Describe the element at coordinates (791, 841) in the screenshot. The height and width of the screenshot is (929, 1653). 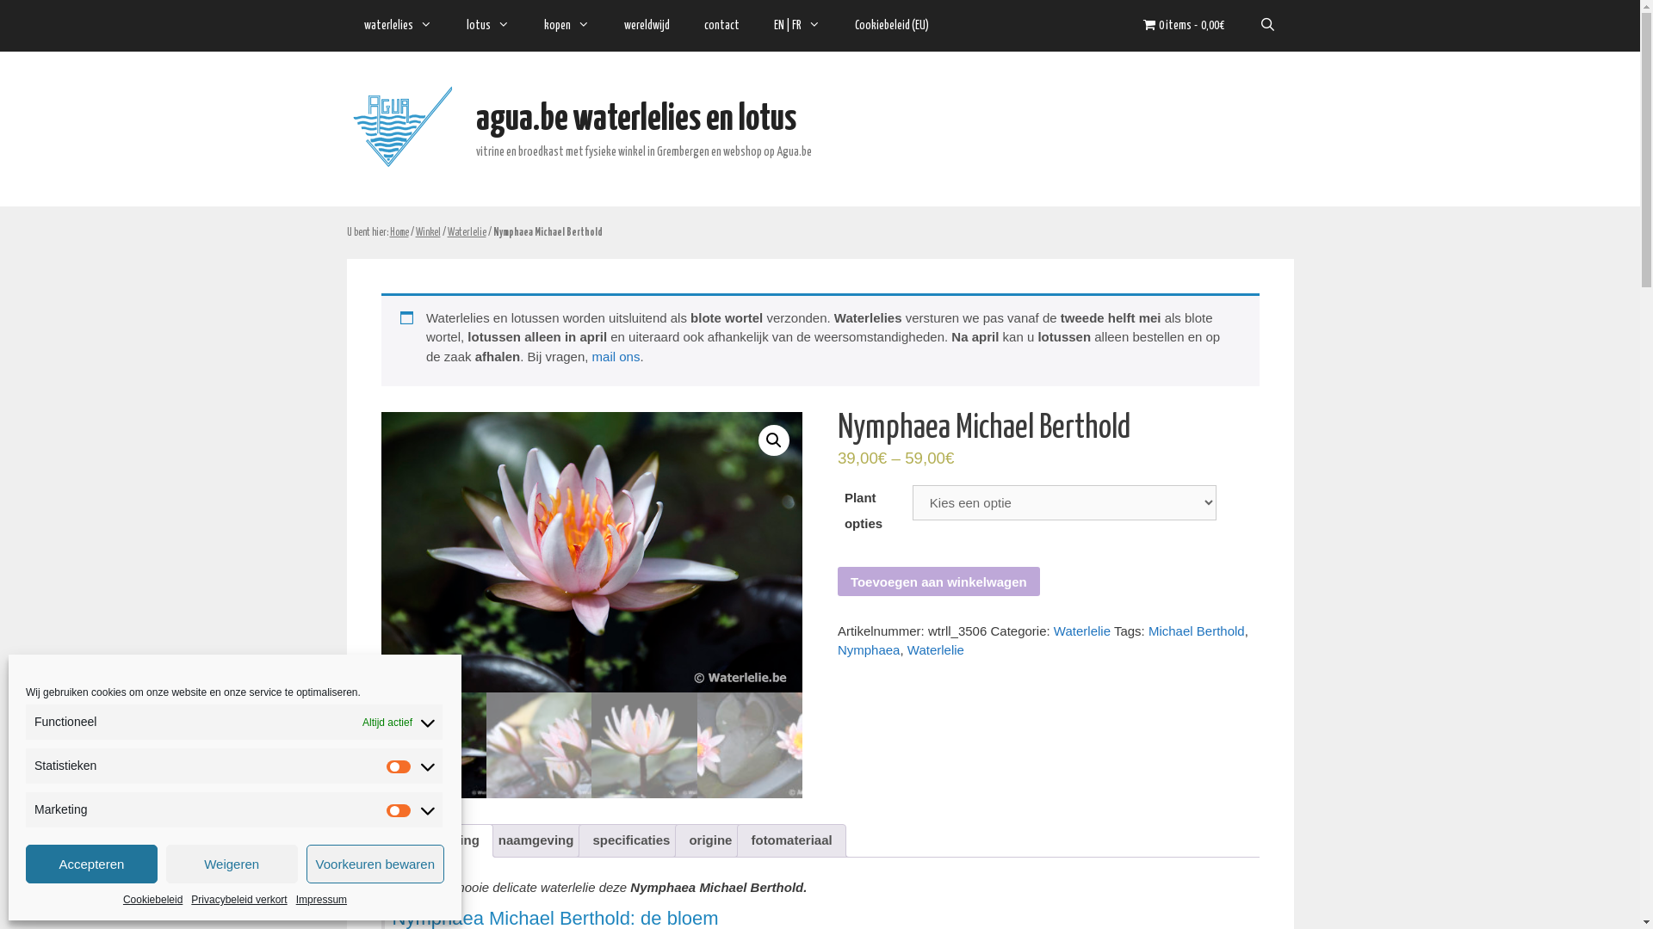
I see `fotomateriaal` at that location.